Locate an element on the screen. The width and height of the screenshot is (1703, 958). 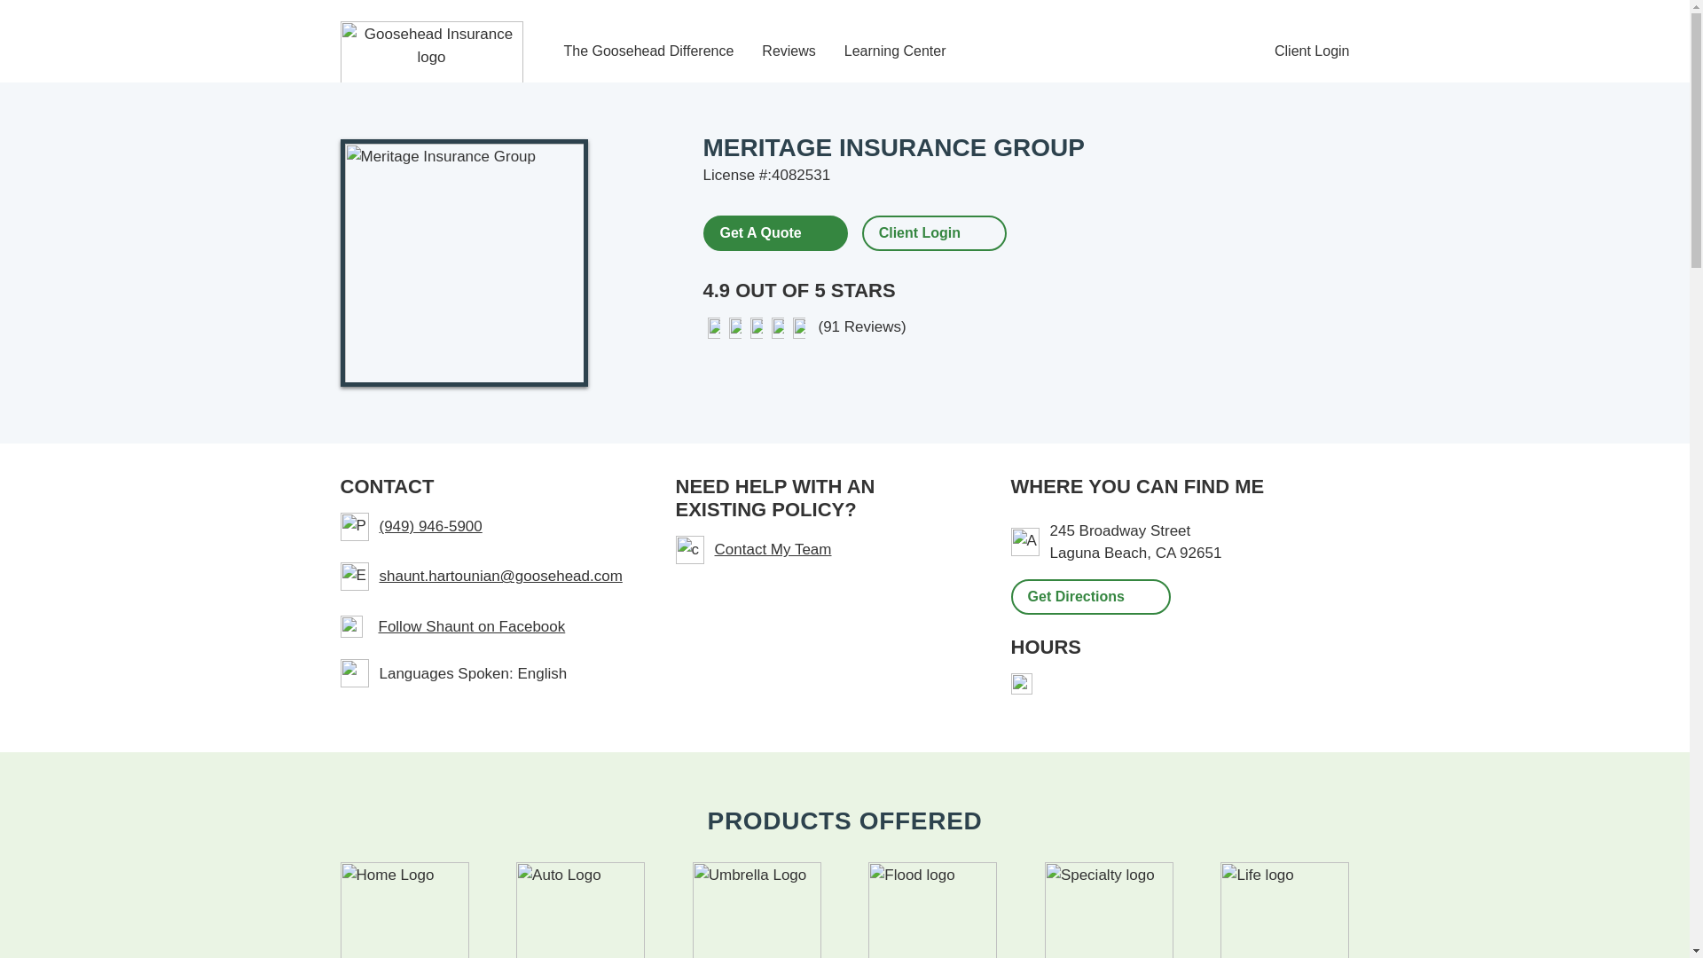
Learning Center is located at coordinates (896, 51).